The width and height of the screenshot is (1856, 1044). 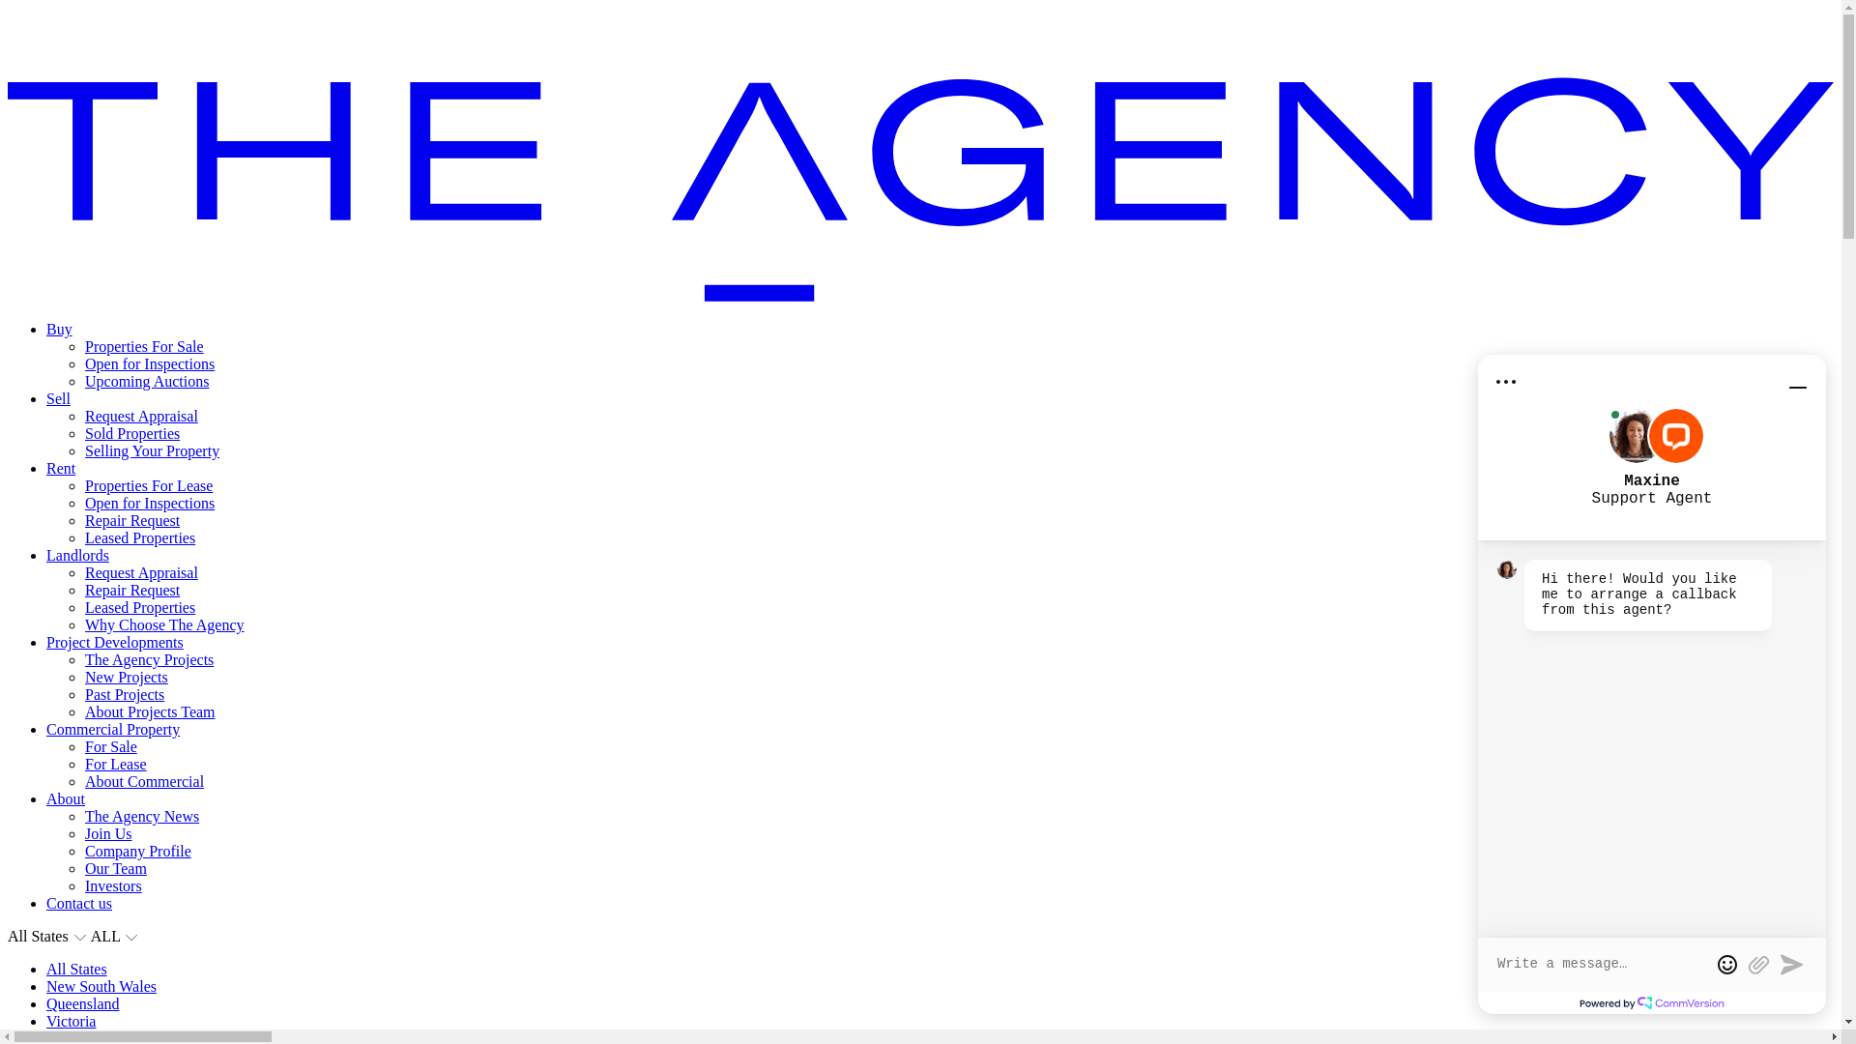 I want to click on Sell, so click(x=58, y=398).